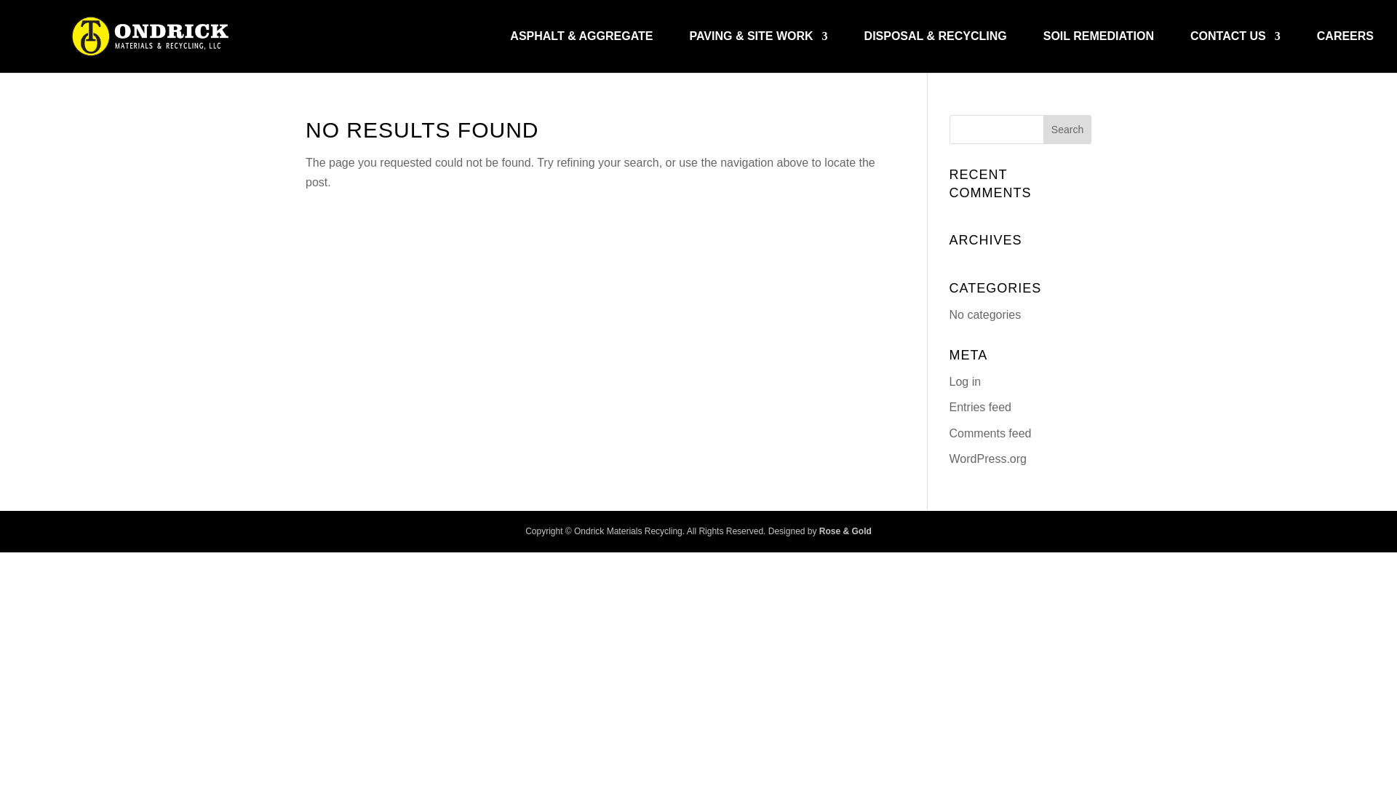 Image resolution: width=1397 pixels, height=786 pixels. Describe the element at coordinates (1099, 52) in the screenshot. I see `SOIL REMEDIATION` at that location.